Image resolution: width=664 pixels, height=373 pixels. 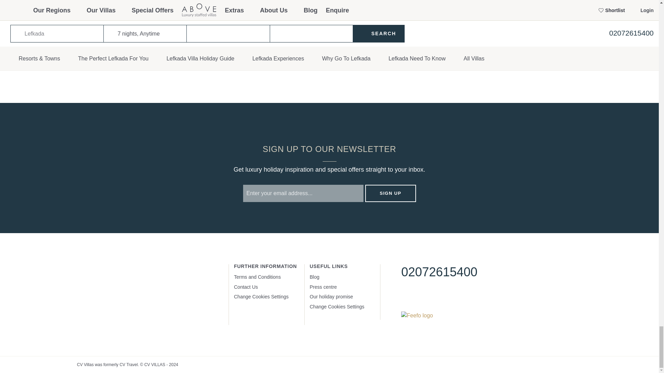 What do you see at coordinates (448, 297) in the screenshot?
I see `Pinterest` at bounding box center [448, 297].